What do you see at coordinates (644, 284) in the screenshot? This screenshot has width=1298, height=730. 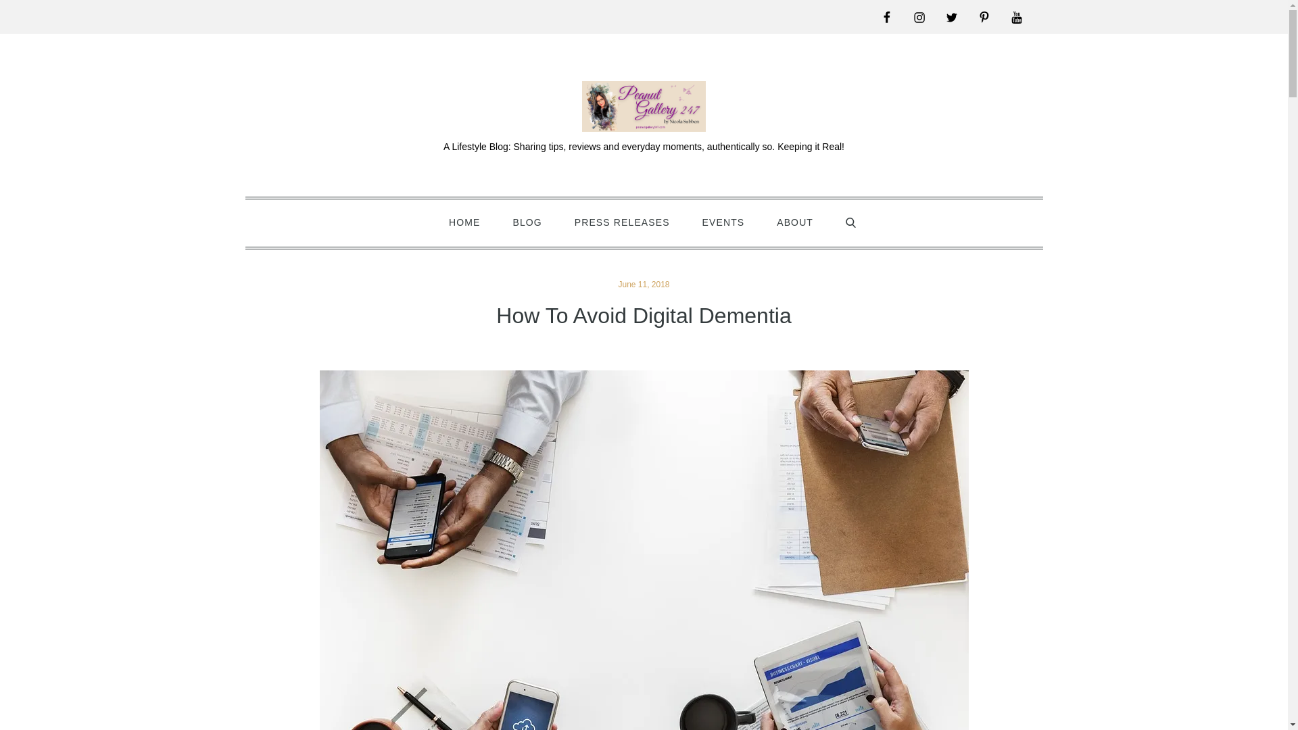 I see `June 11, 2018` at bounding box center [644, 284].